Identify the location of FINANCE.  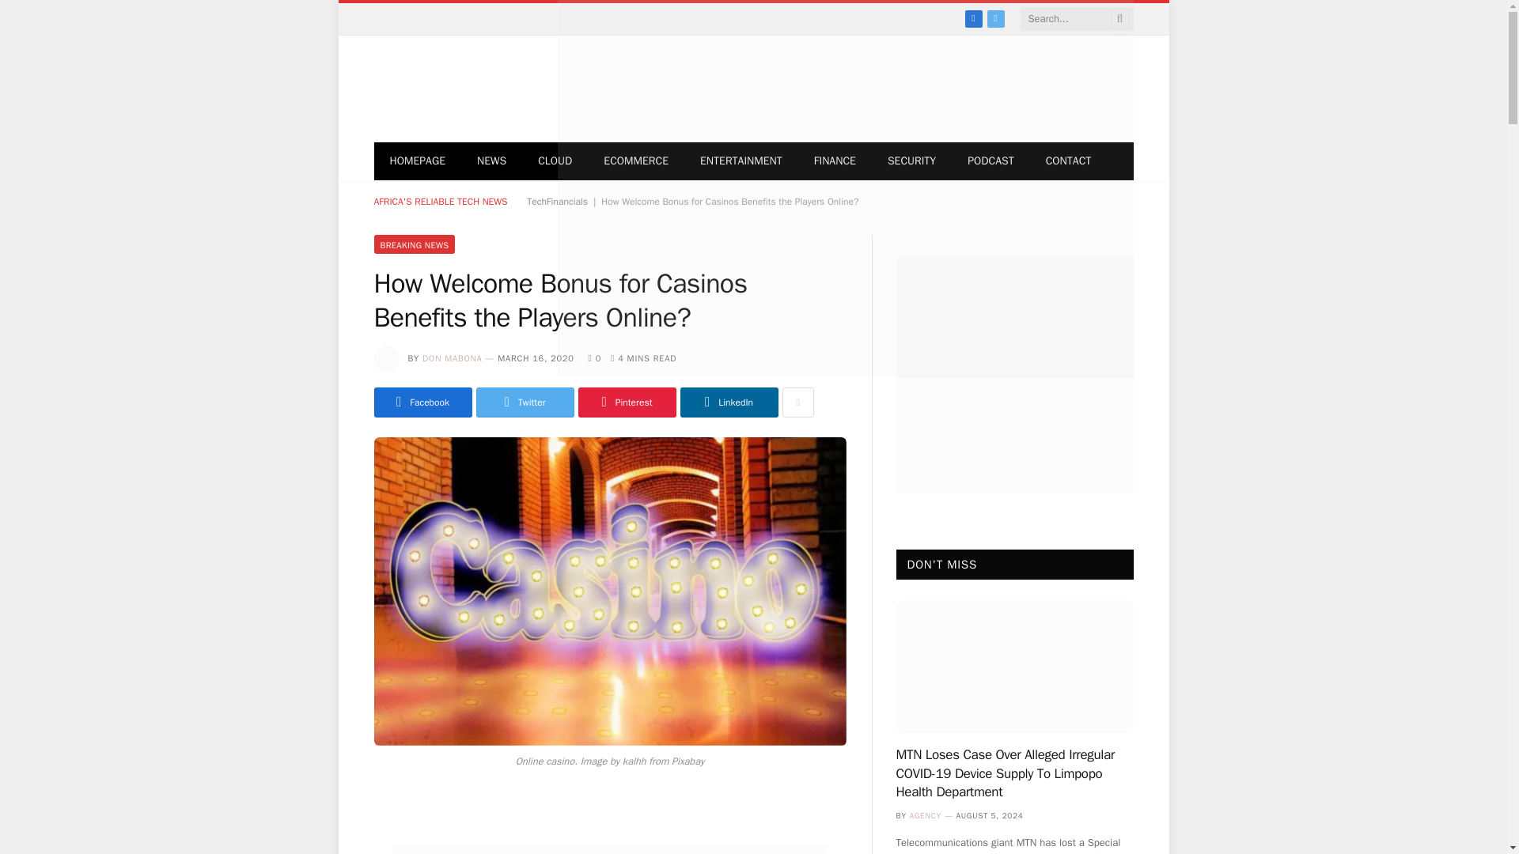
(835, 161).